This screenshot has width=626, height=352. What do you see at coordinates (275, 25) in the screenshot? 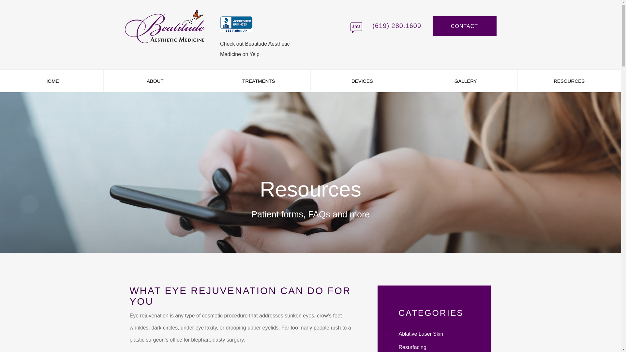
I see `Yelp Page` at bounding box center [275, 25].